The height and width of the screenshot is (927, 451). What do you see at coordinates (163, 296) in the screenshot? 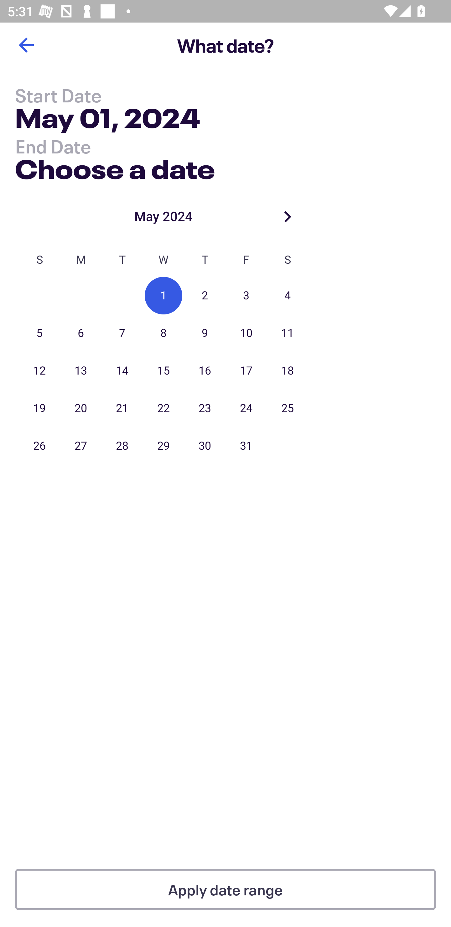
I see `1 01 May 2024` at bounding box center [163, 296].